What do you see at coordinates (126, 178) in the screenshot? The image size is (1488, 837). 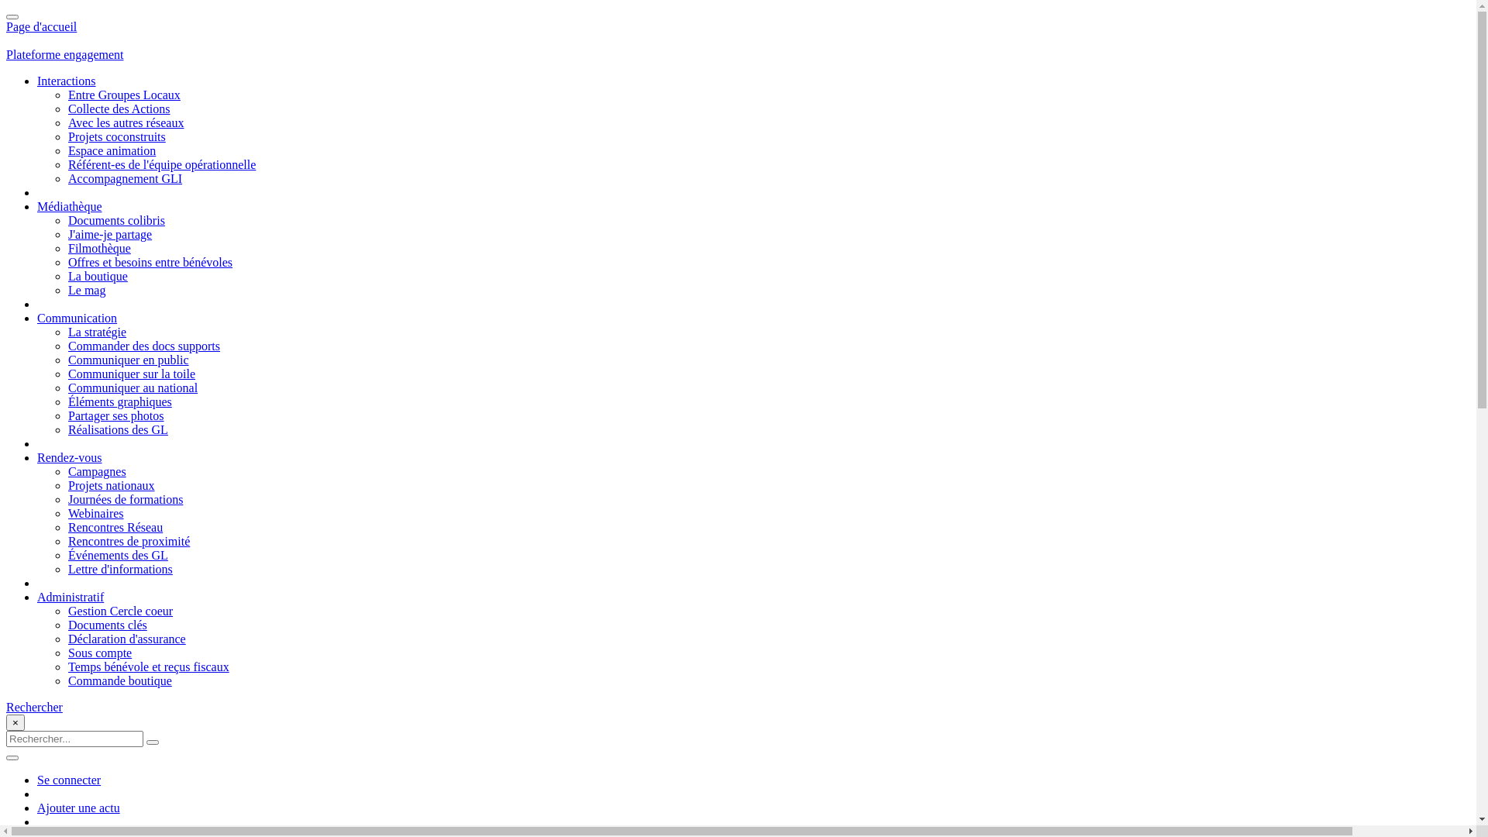 I see `Accompagnement GLI` at bounding box center [126, 178].